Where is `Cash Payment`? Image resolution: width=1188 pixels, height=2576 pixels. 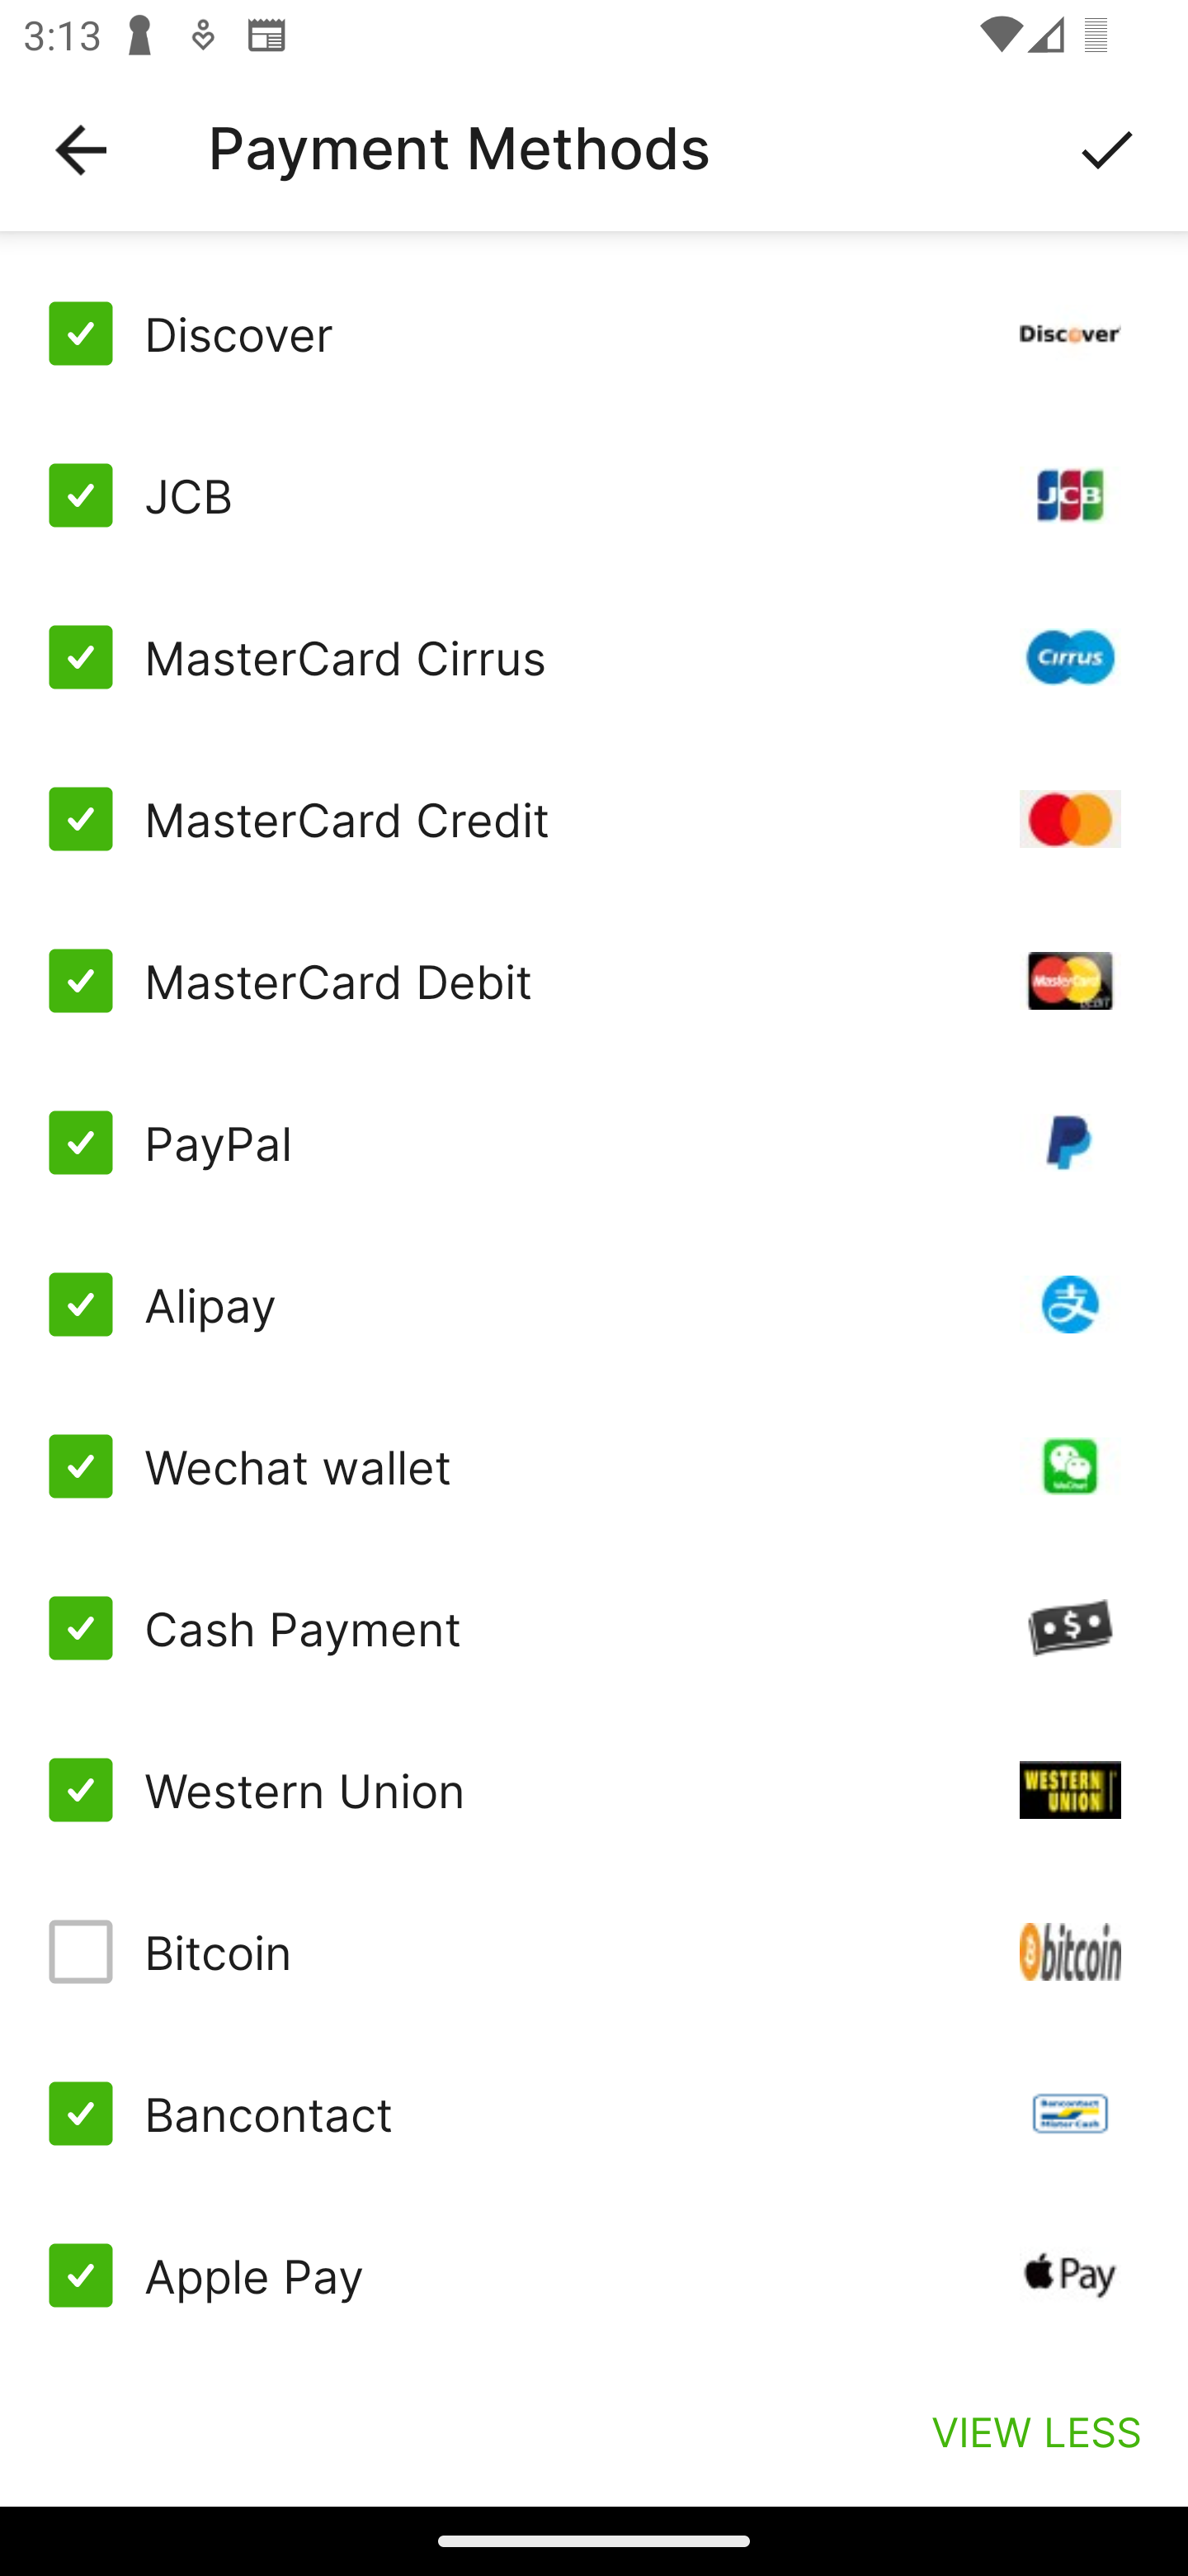 Cash Payment is located at coordinates (594, 1628).